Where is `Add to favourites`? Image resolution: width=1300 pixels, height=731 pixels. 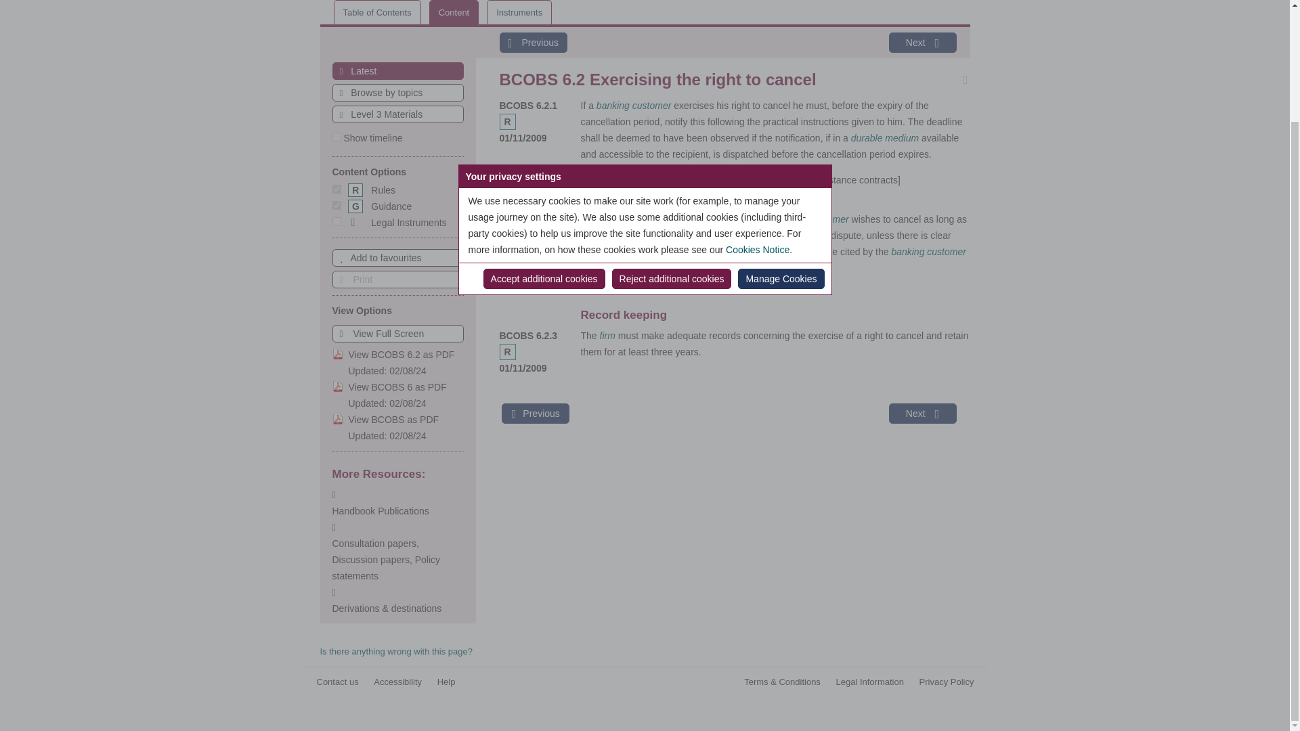 Add to favourites is located at coordinates (397, 258).